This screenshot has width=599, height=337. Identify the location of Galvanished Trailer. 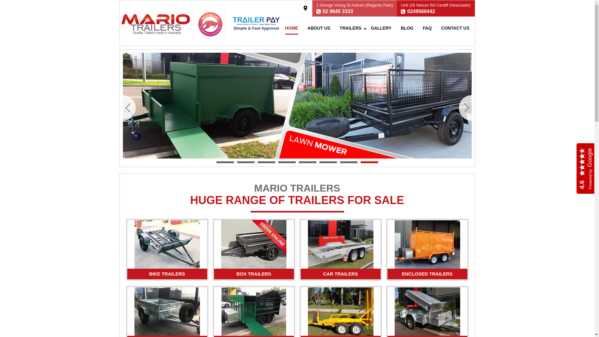
(297, 105).